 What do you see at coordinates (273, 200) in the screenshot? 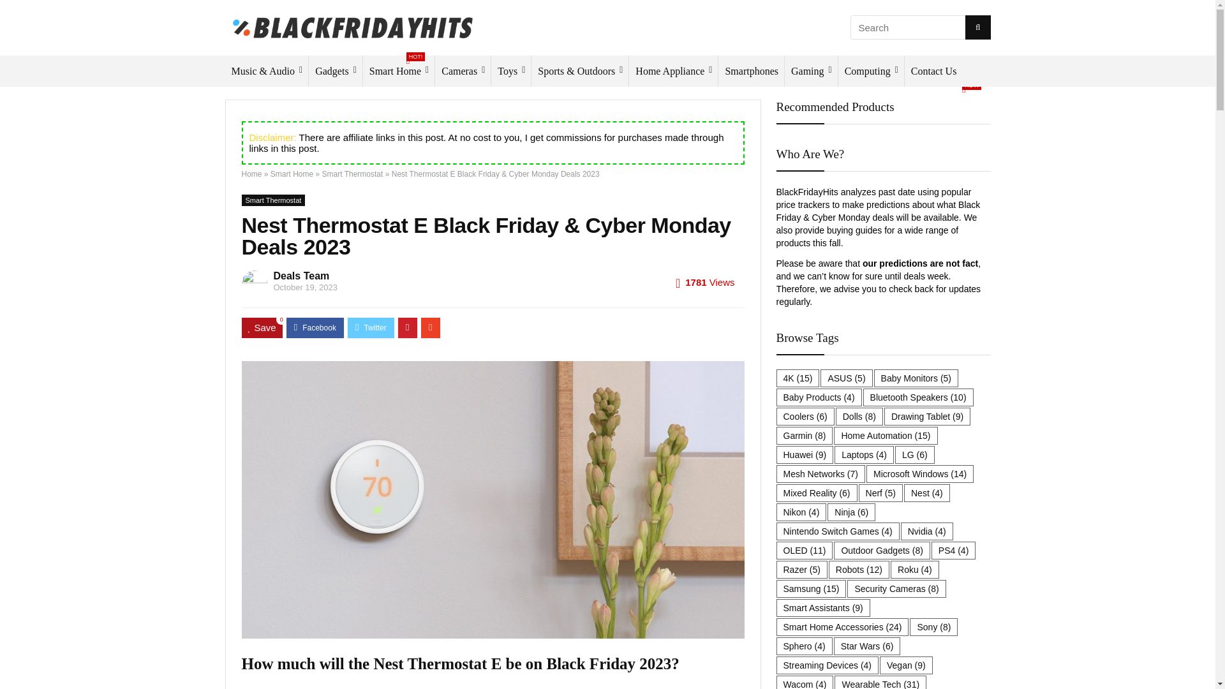
I see `View all posts in Smart Thermostat` at bounding box center [273, 200].